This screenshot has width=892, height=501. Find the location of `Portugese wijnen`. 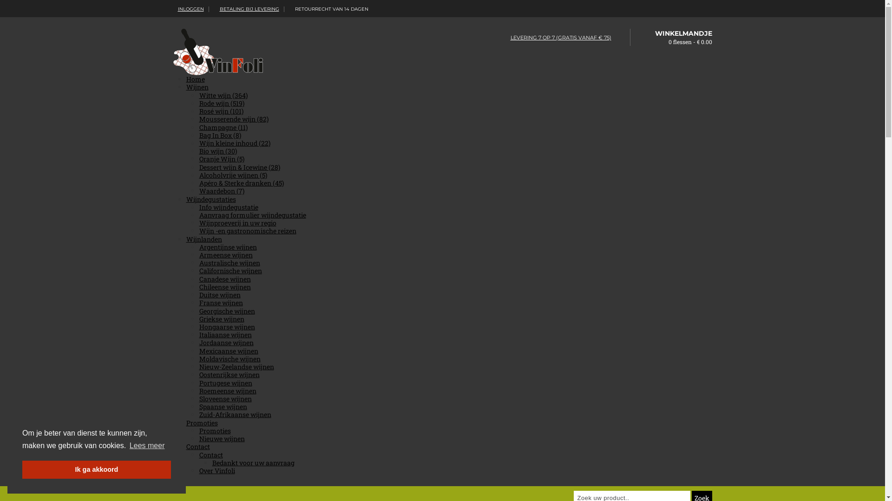

Portugese wijnen is located at coordinates (225, 383).